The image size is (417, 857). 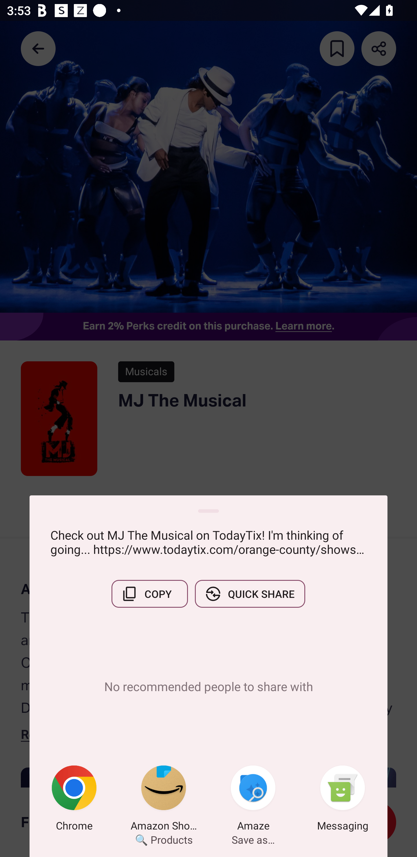 What do you see at coordinates (253, 800) in the screenshot?
I see `Amaze Save as…` at bounding box center [253, 800].